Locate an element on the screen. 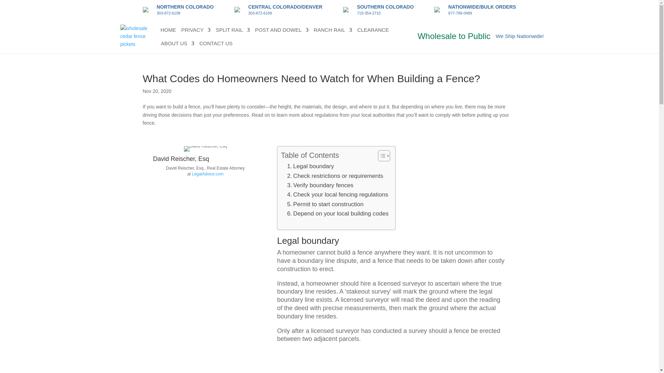 The height and width of the screenshot is (373, 664). Split rail fence is located at coordinates (233, 31).